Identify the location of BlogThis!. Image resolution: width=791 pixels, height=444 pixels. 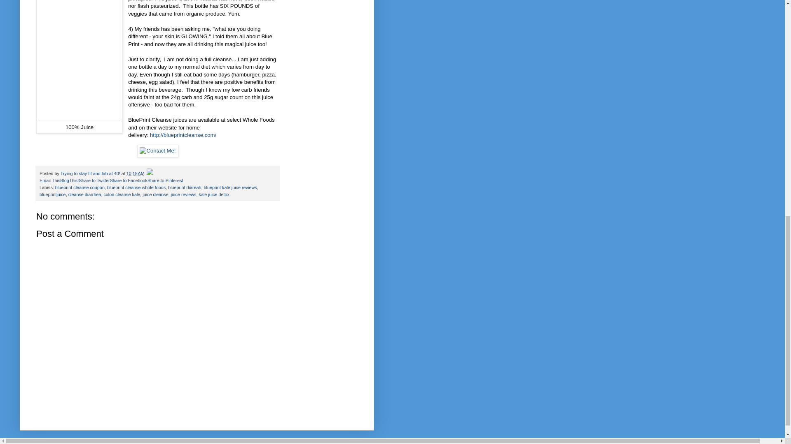
(69, 180).